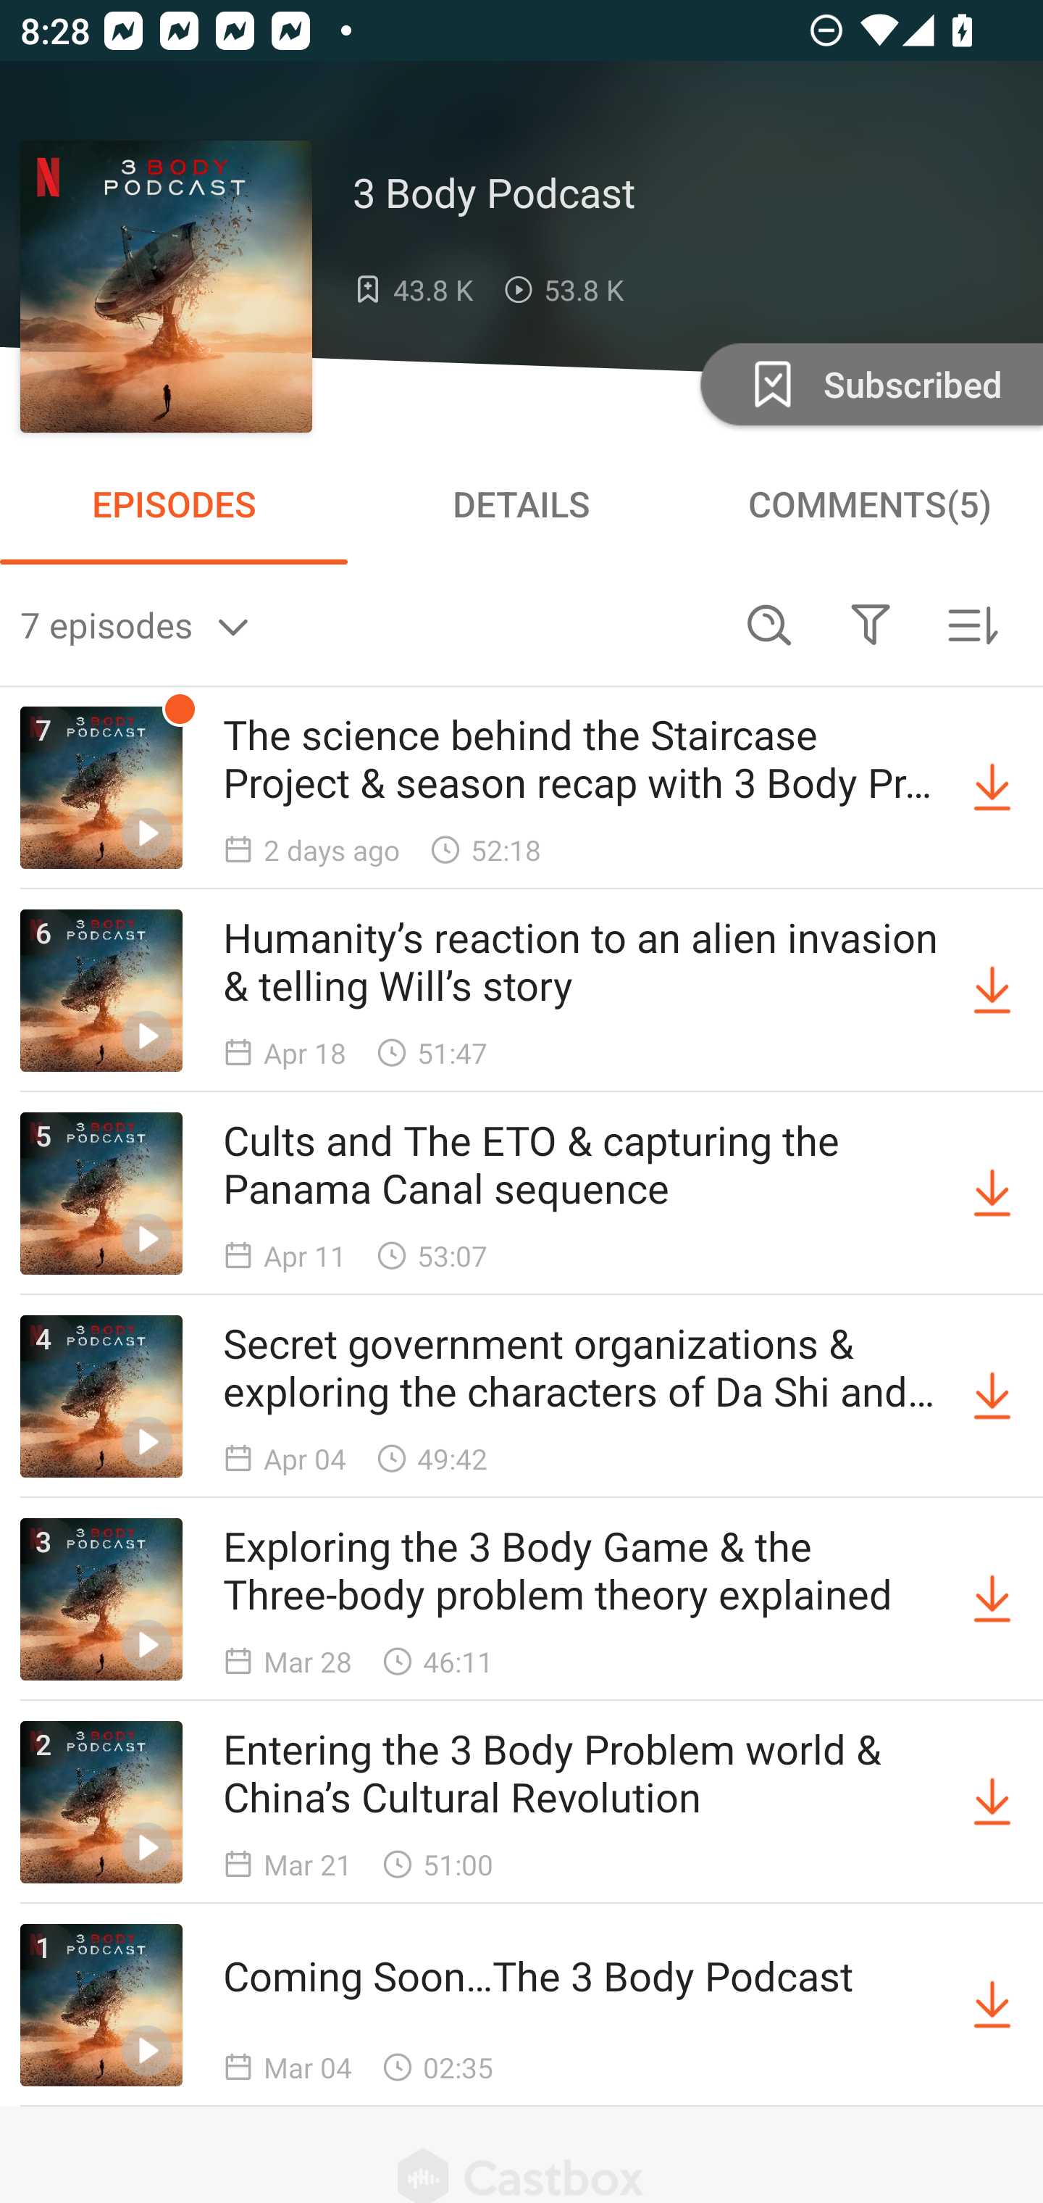 The height and width of the screenshot is (2203, 1043). Describe the element at coordinates (992, 2004) in the screenshot. I see `Download` at that location.